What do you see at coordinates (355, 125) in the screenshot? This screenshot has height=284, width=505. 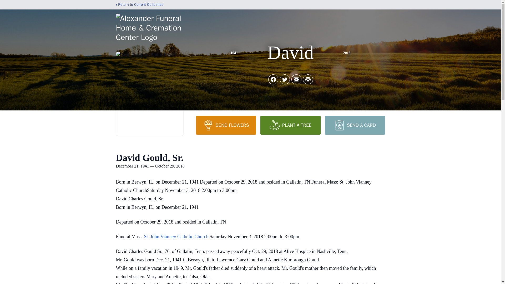 I see `SEND A CARD` at bounding box center [355, 125].